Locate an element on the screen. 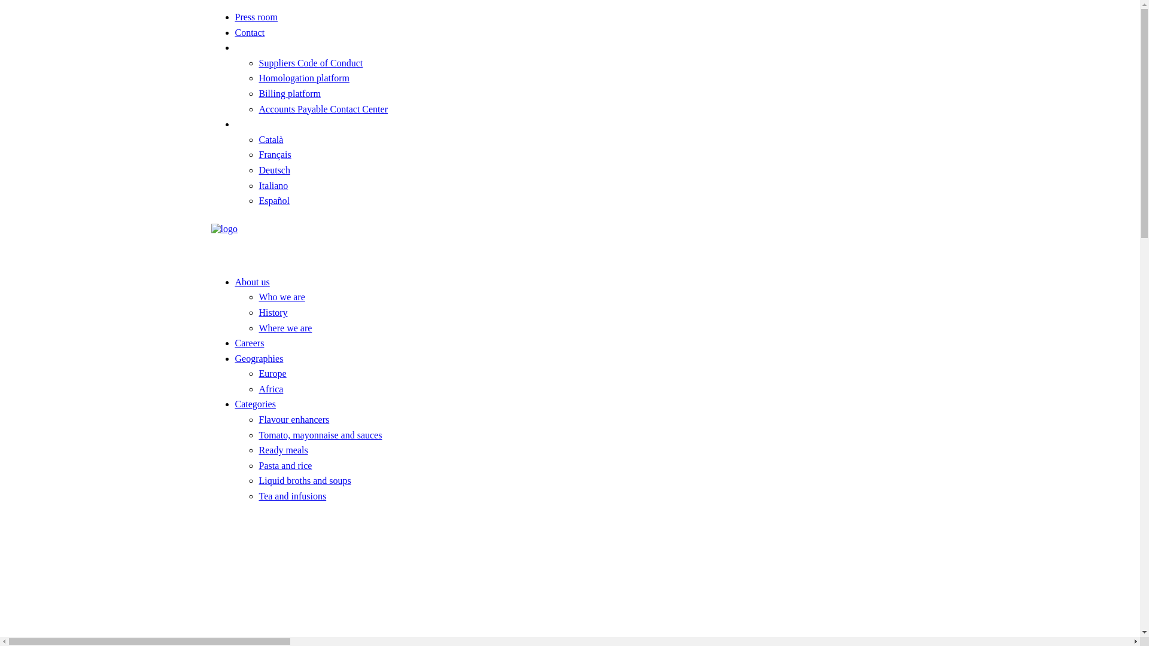 The image size is (1149, 646). Geographies is located at coordinates (259, 359).